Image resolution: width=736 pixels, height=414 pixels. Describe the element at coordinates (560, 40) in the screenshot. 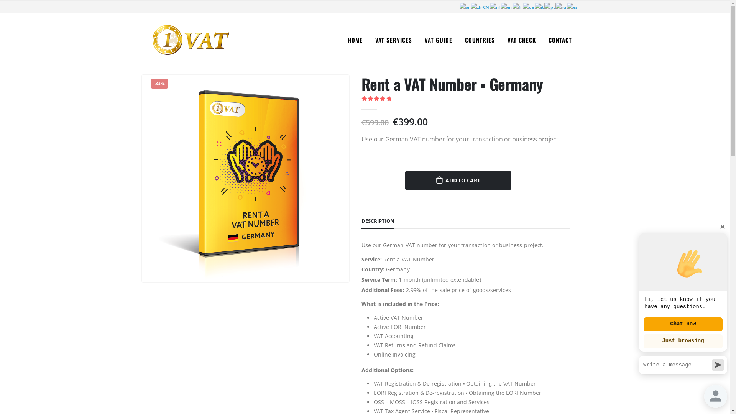

I see `CONTACT` at that location.